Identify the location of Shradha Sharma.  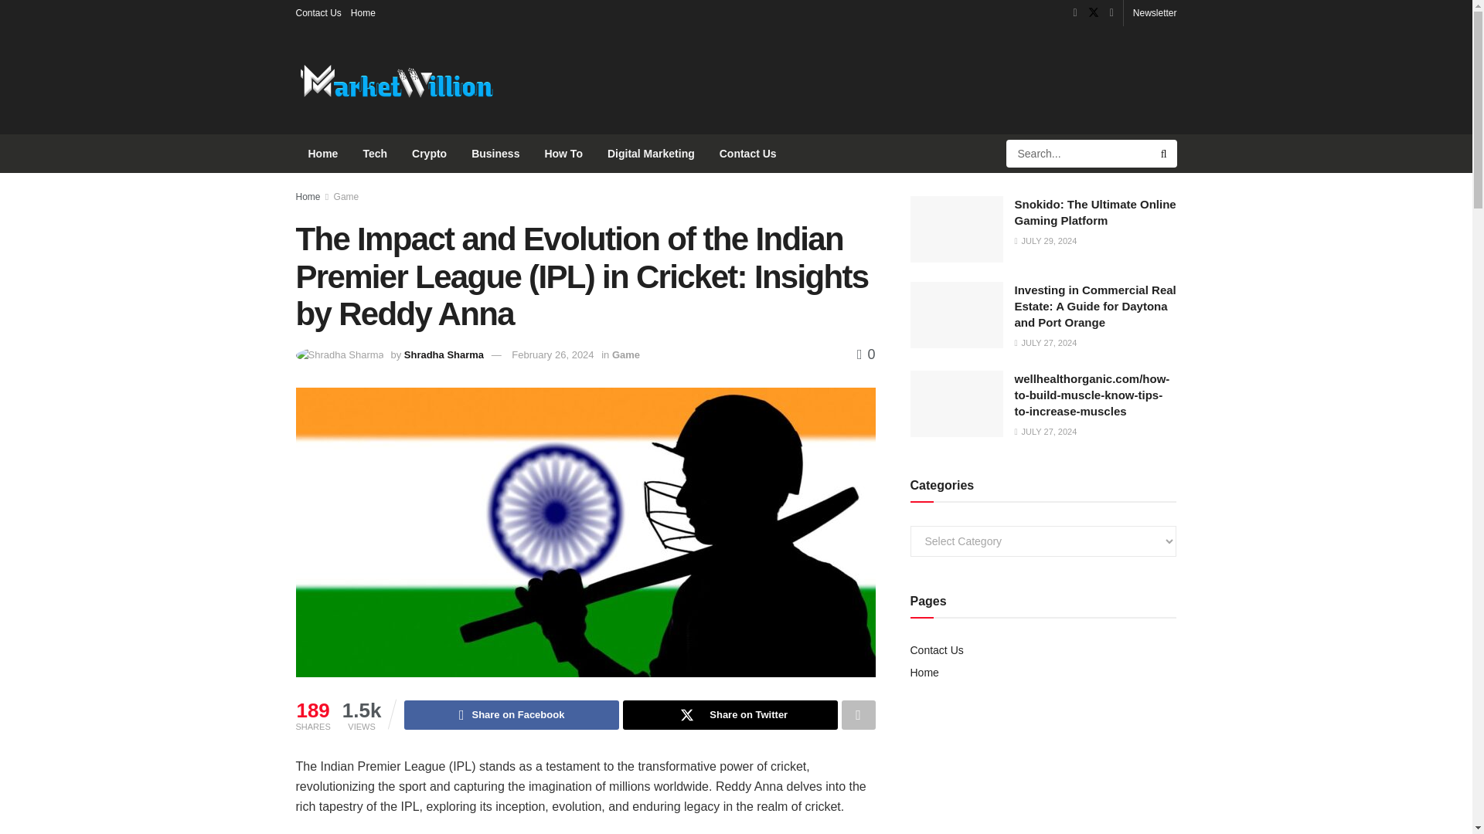
(444, 354).